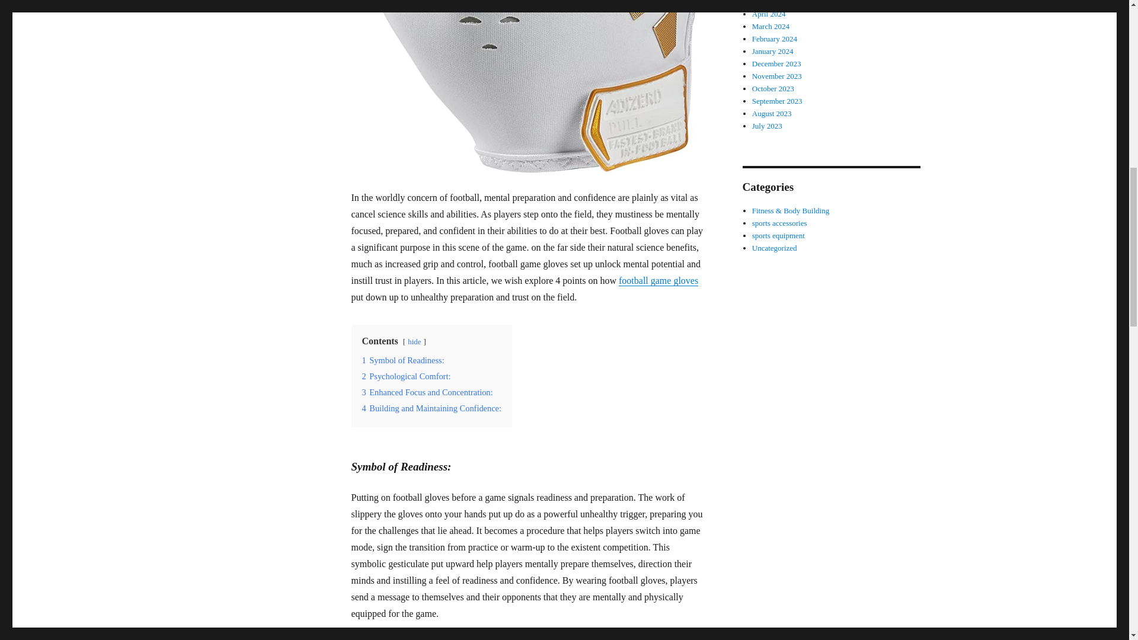 The image size is (1138, 640). What do you see at coordinates (773, 88) in the screenshot?
I see `October 2023` at bounding box center [773, 88].